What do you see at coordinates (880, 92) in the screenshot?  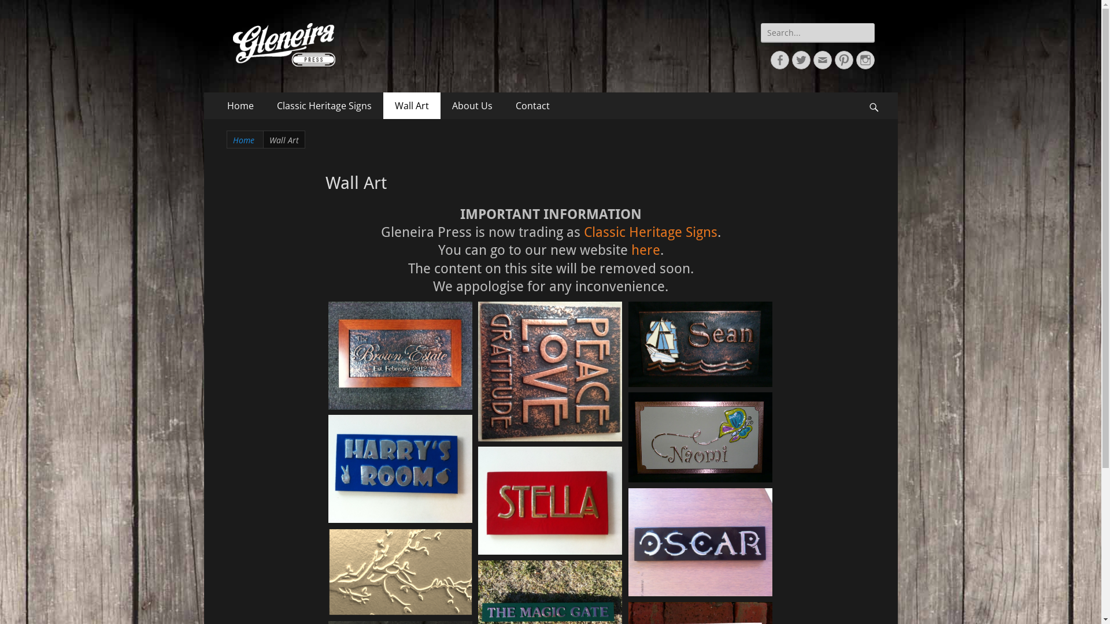 I see `Search` at bounding box center [880, 92].